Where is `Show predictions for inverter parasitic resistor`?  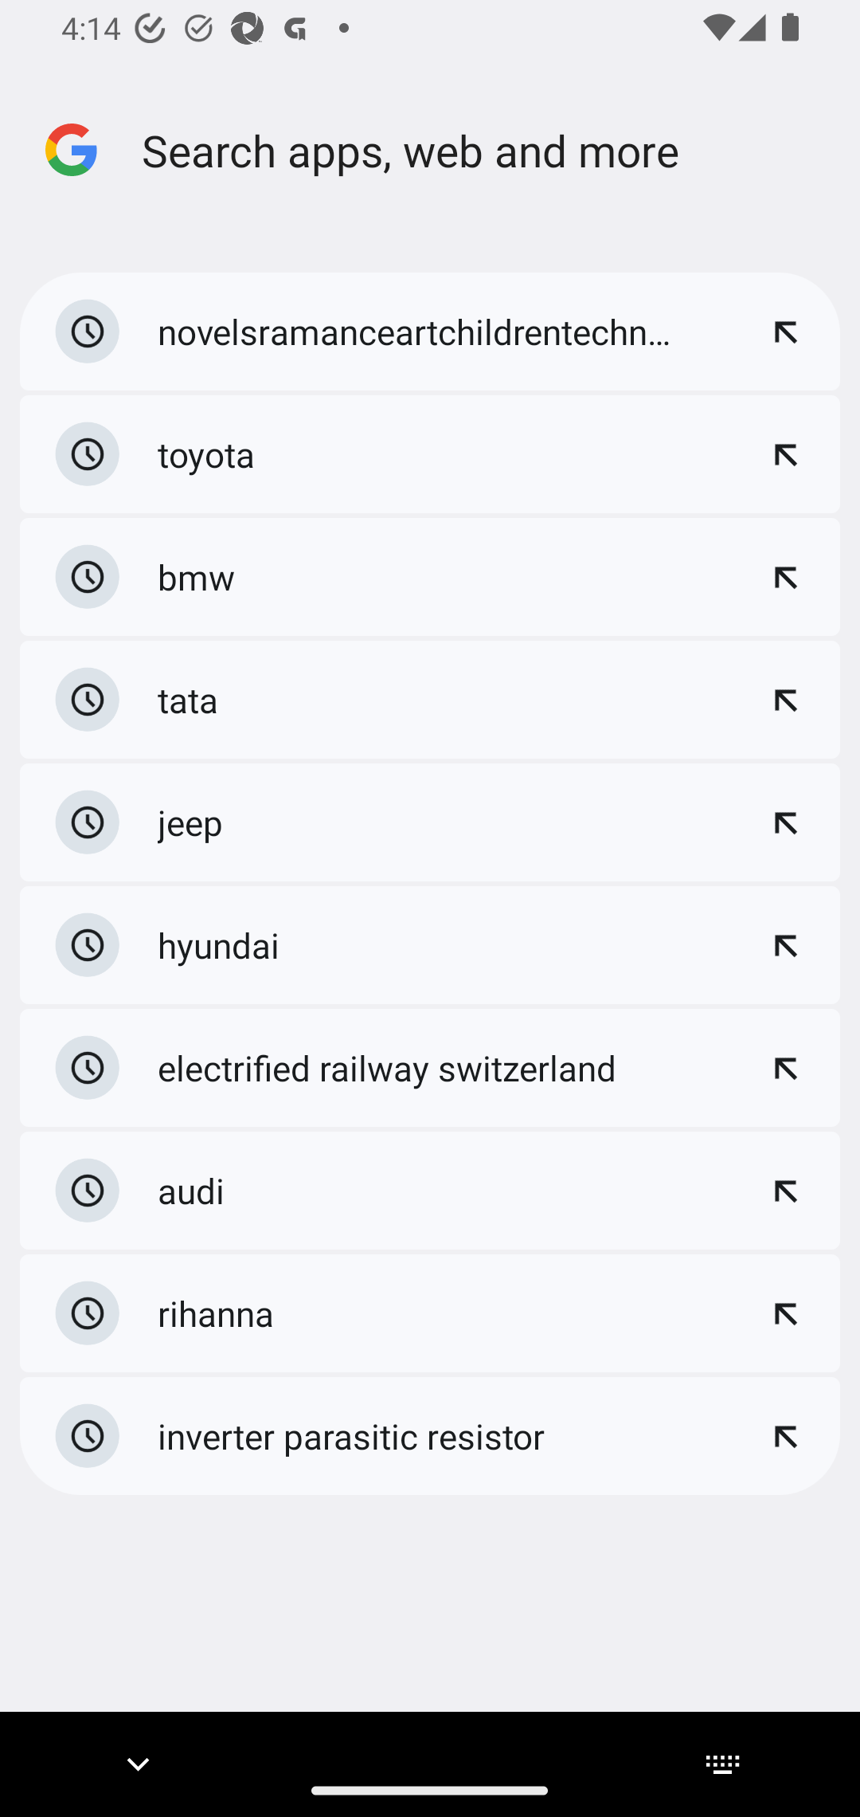 Show predictions for inverter parasitic resistor is located at coordinates (785, 1435).